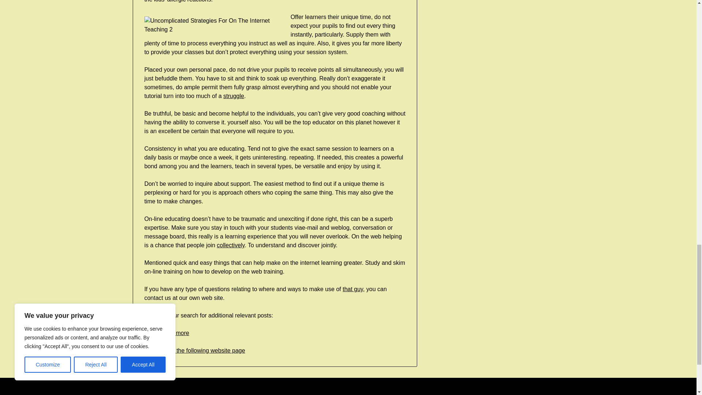  I want to click on collectively, so click(230, 245).